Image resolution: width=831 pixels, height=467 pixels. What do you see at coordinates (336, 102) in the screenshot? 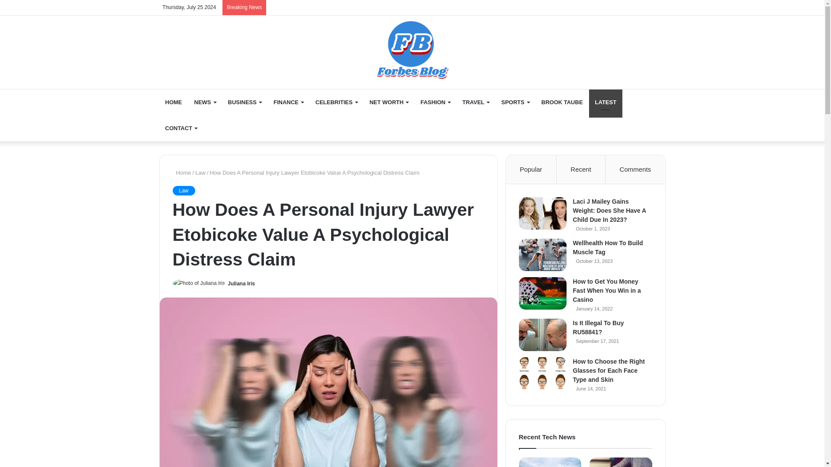
I see `CELEBRITIES` at bounding box center [336, 102].